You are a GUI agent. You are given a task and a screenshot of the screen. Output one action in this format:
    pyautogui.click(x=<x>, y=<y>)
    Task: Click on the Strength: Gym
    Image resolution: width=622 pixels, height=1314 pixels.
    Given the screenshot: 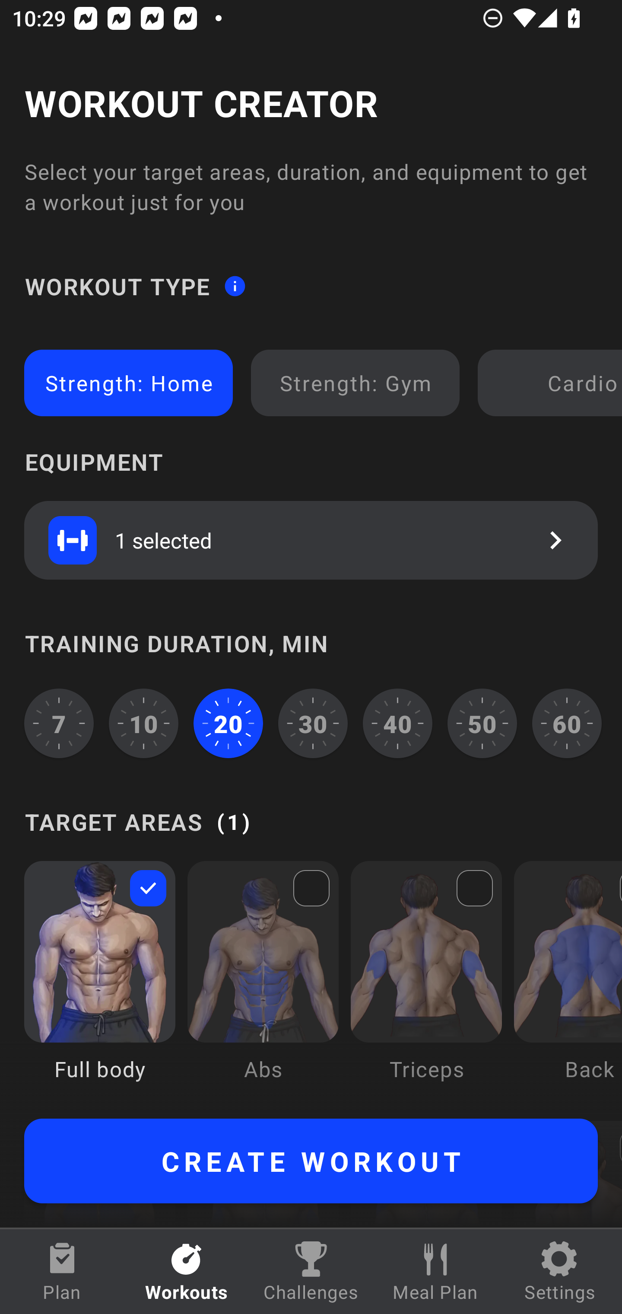 What is the action you would take?
    pyautogui.click(x=355, y=383)
    